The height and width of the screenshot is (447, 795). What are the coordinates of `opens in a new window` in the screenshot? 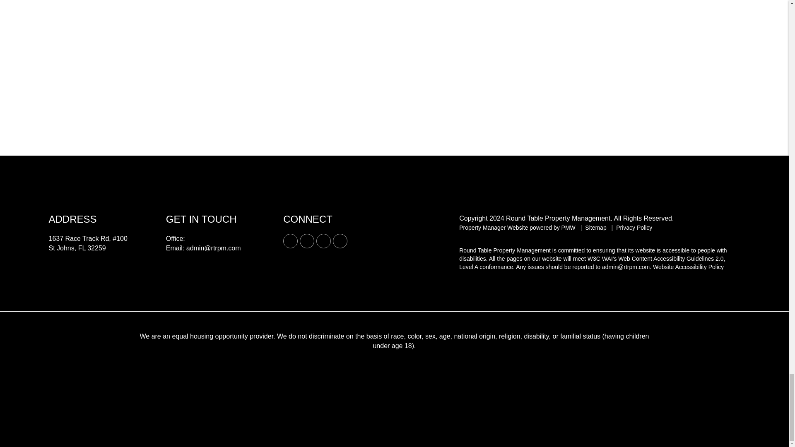 It's located at (323, 241).